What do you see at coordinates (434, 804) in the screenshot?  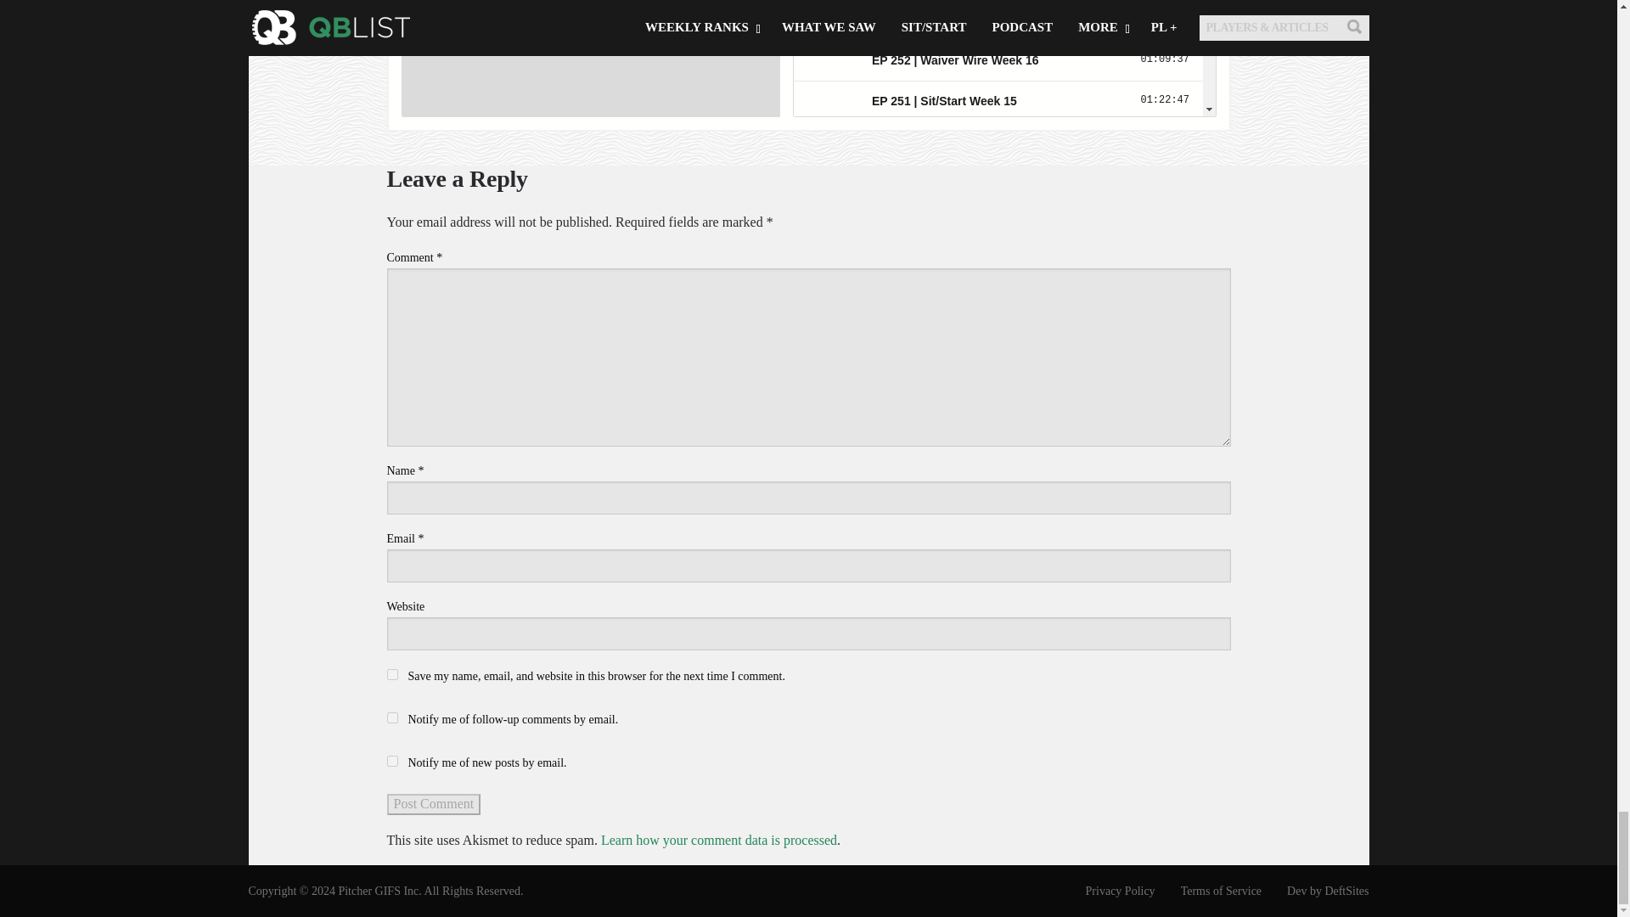 I see `Post Comment` at bounding box center [434, 804].